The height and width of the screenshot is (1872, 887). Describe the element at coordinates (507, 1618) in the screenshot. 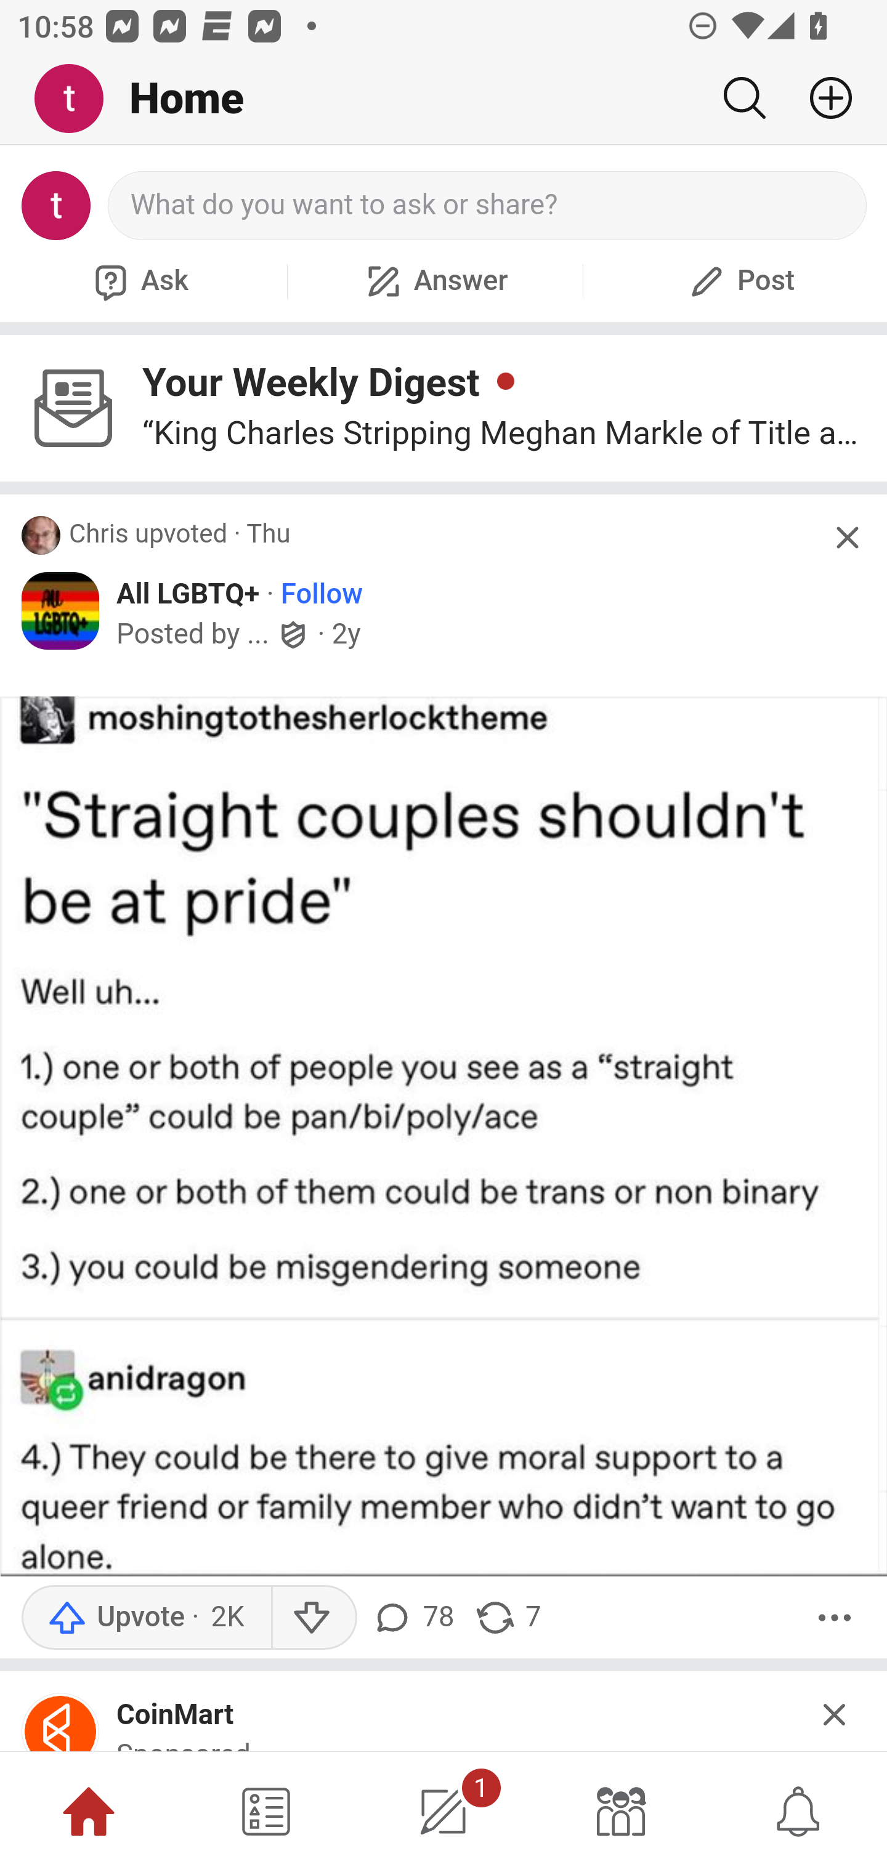

I see `7 shares` at that location.